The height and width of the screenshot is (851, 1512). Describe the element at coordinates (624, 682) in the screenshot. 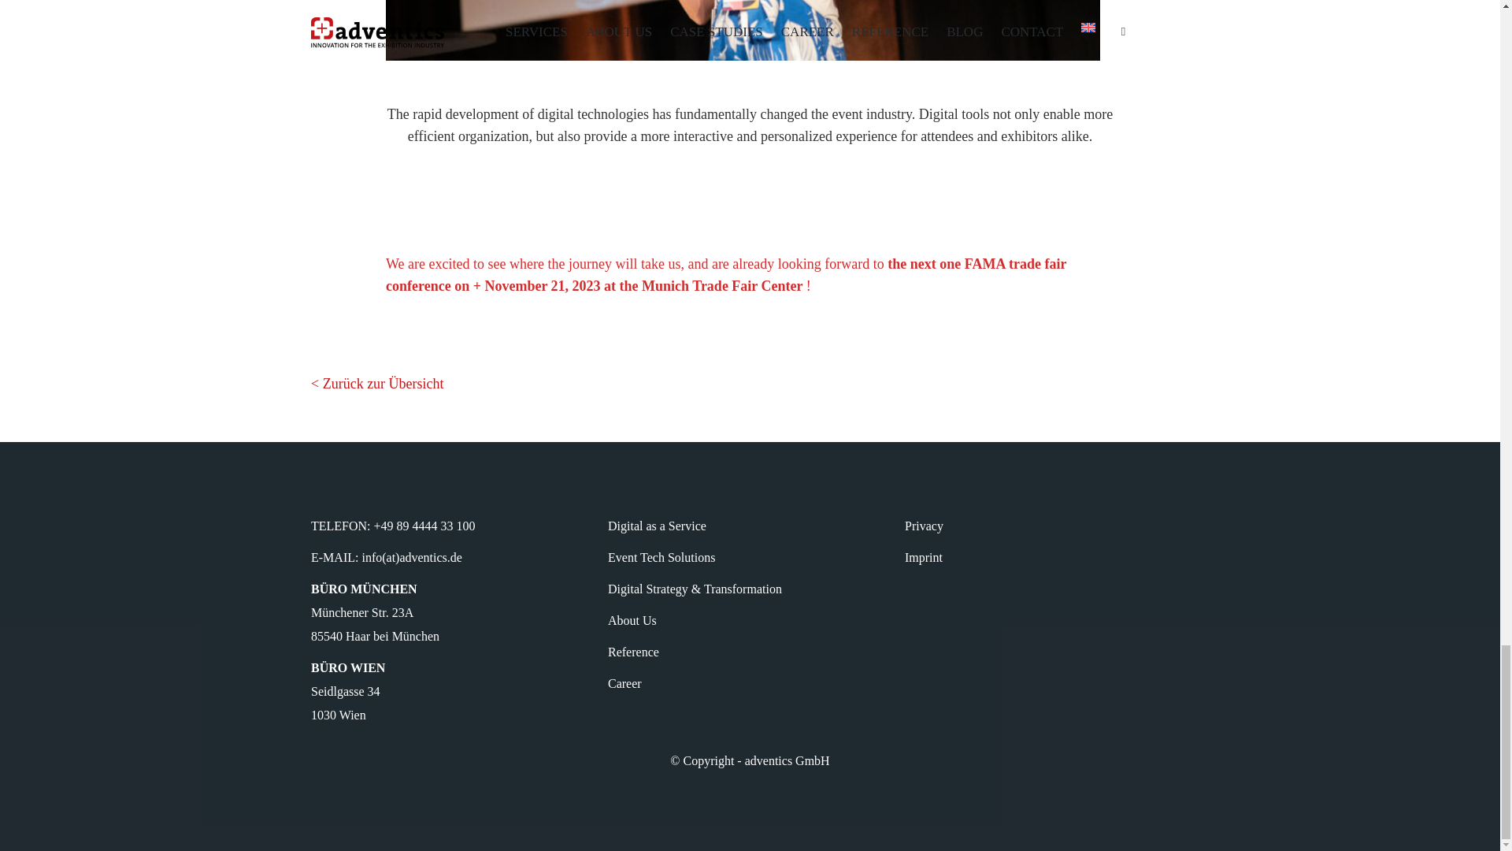

I see `Career` at that location.